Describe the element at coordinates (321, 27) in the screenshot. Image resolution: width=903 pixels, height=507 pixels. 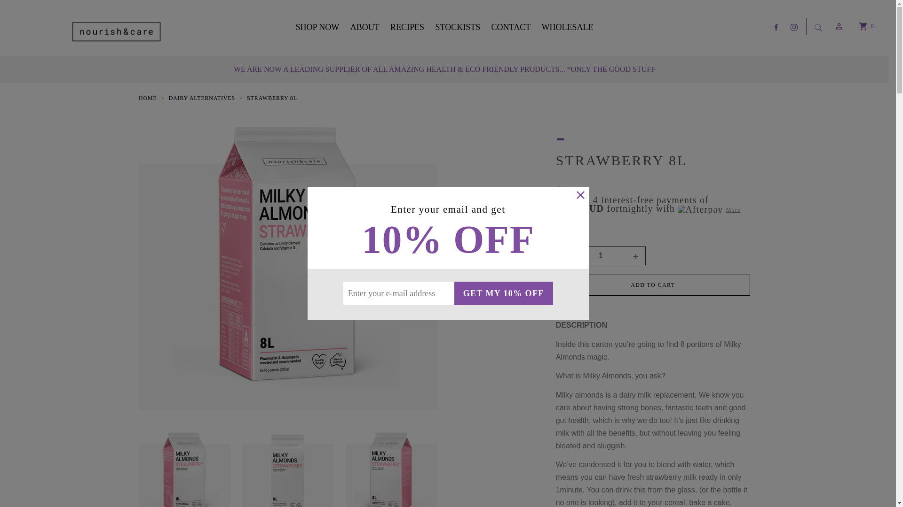
I see `SHOP NOW` at that location.